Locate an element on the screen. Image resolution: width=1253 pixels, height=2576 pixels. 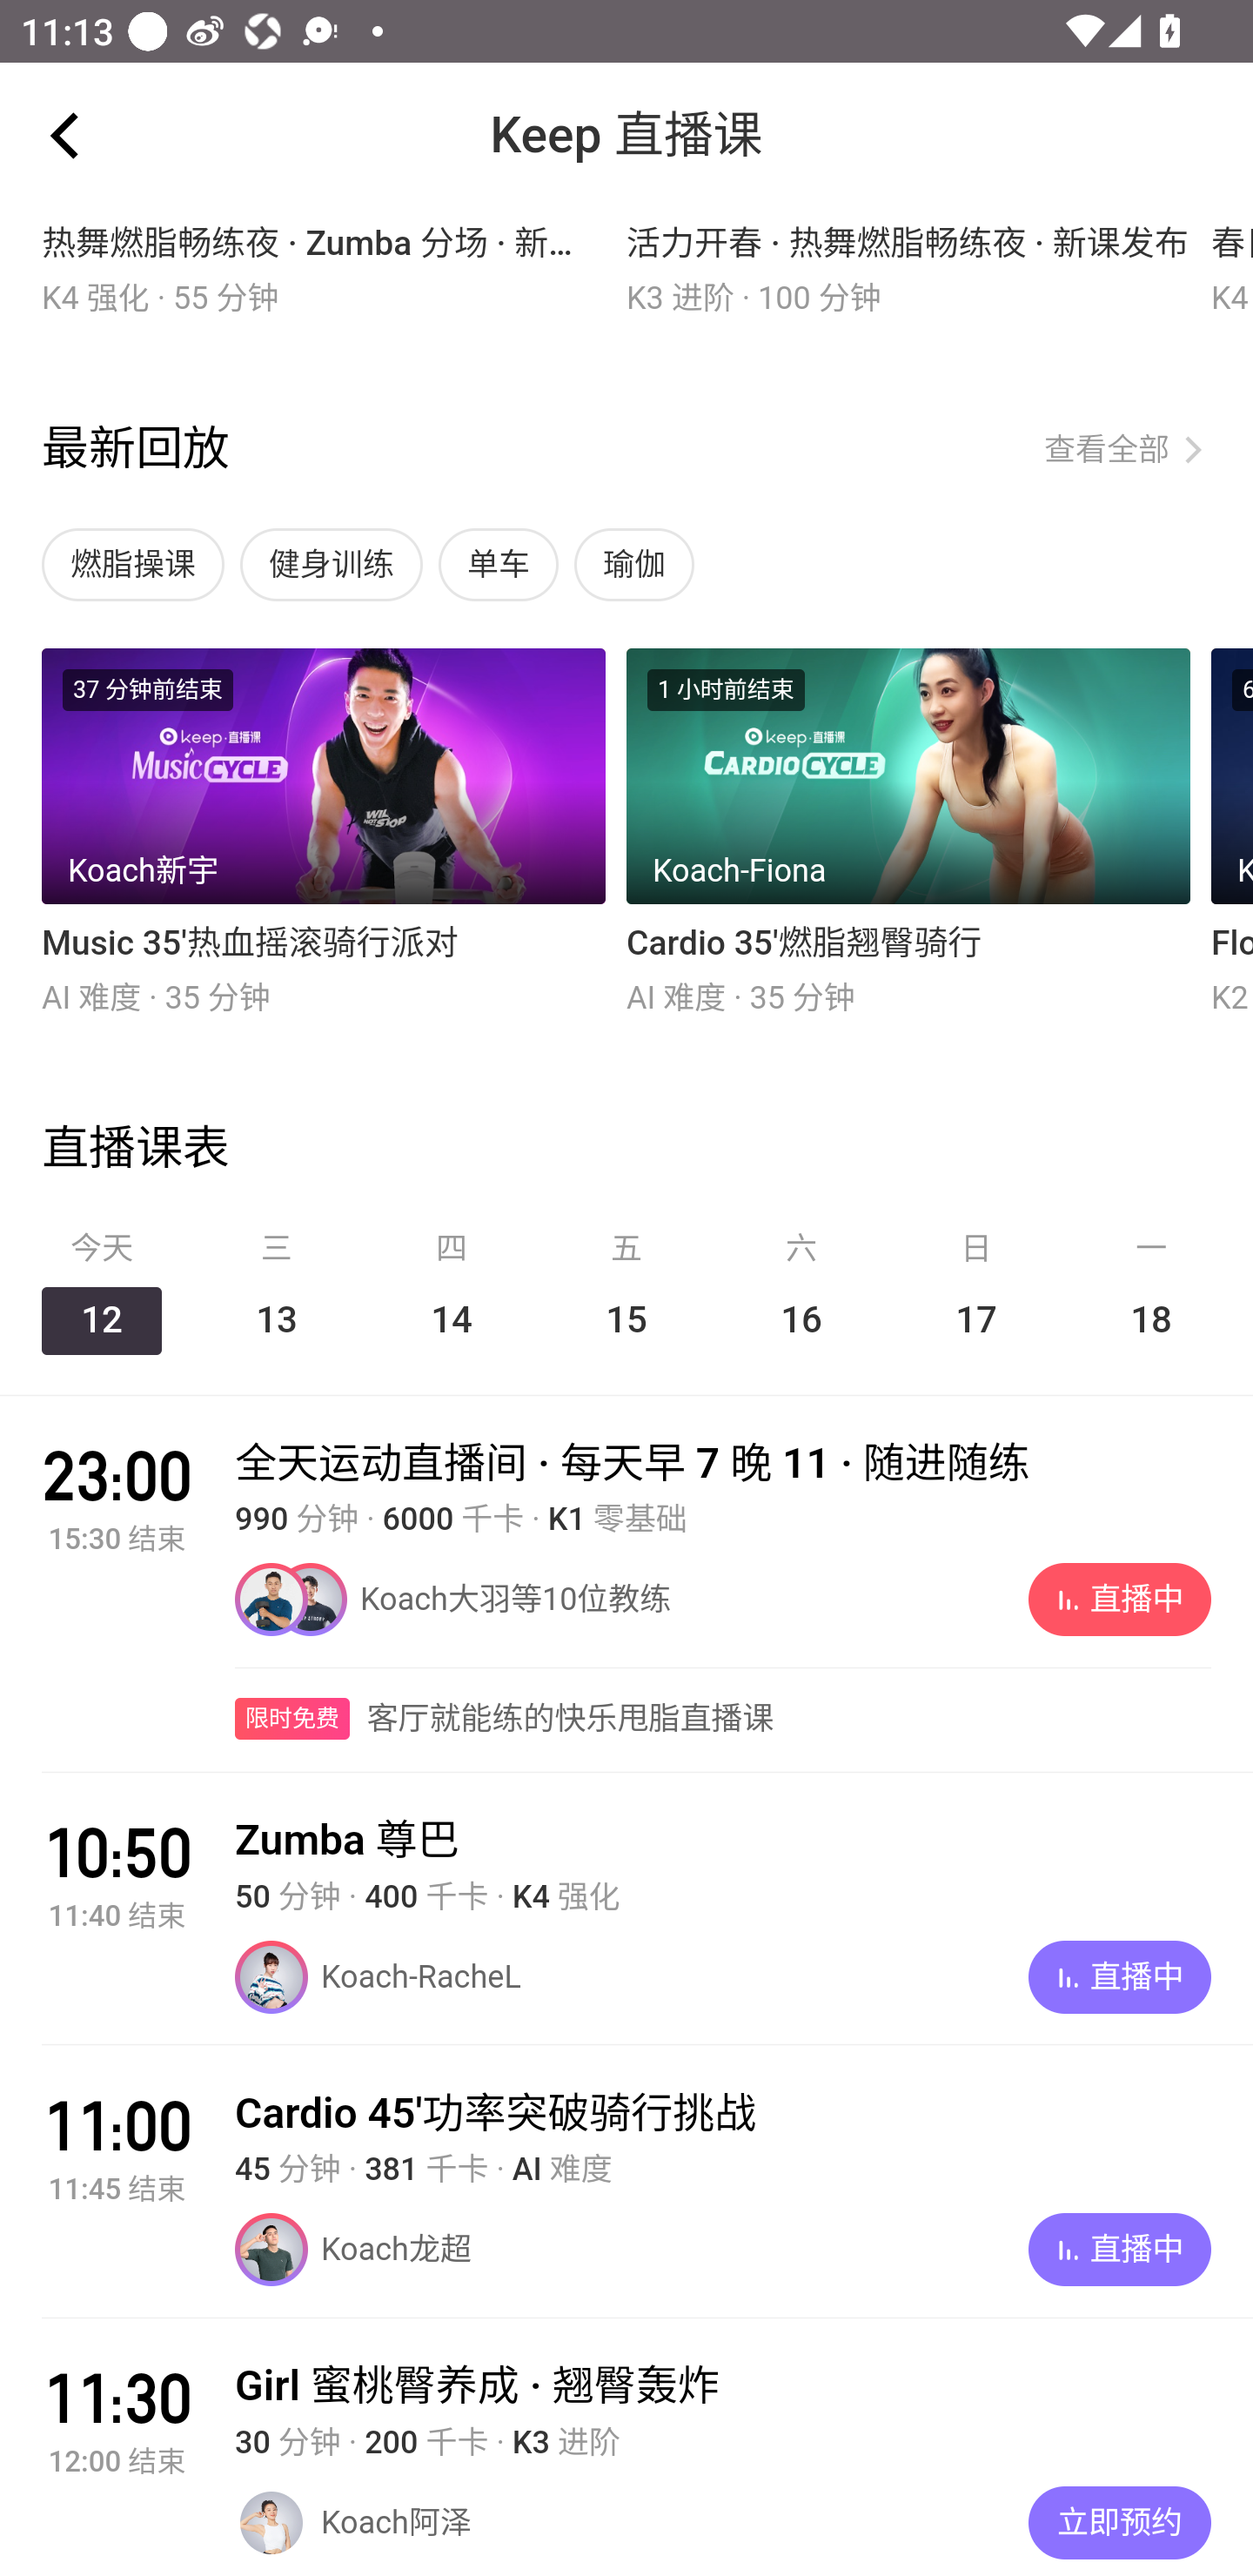
燃脂操课 is located at coordinates (134, 566).